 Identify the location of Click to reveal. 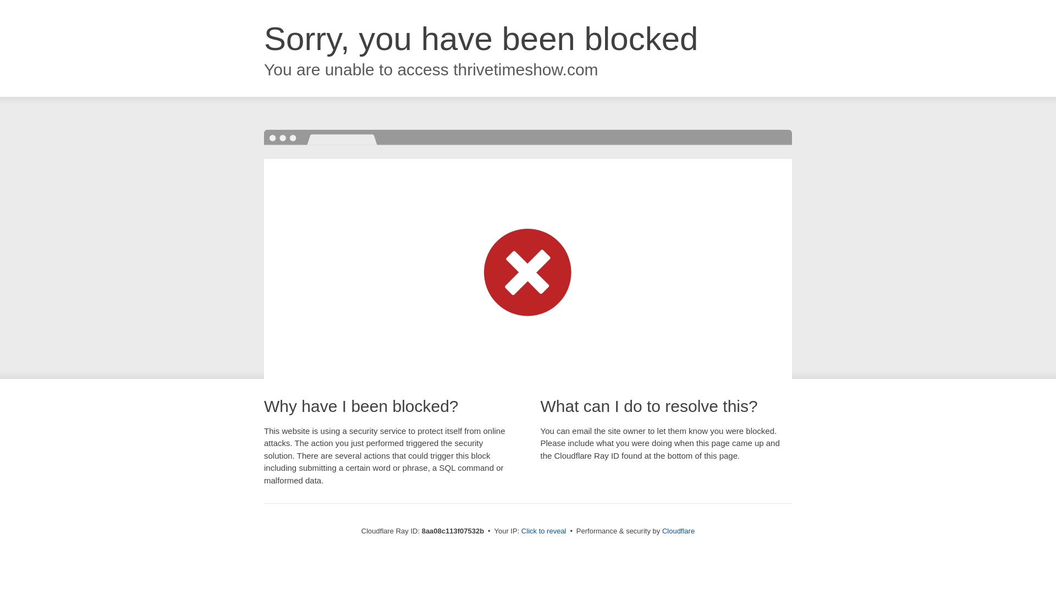
(543, 531).